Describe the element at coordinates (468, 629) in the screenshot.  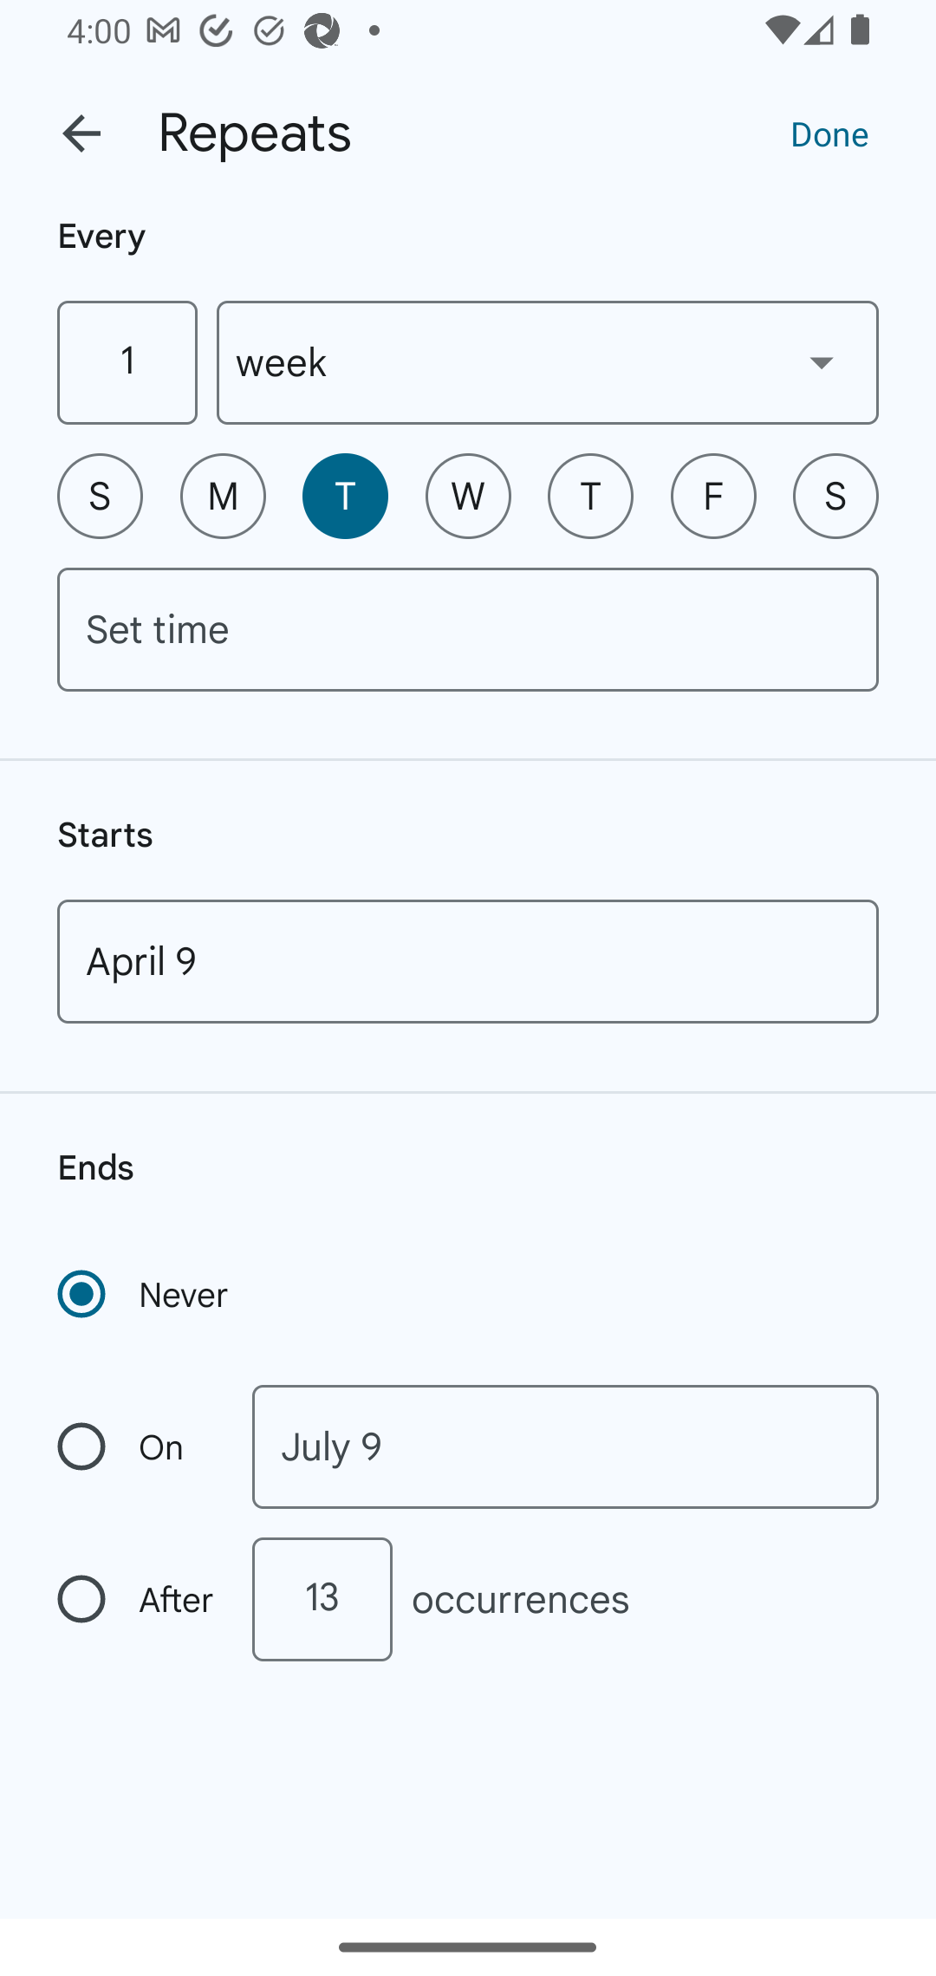
I see `Set time` at that location.